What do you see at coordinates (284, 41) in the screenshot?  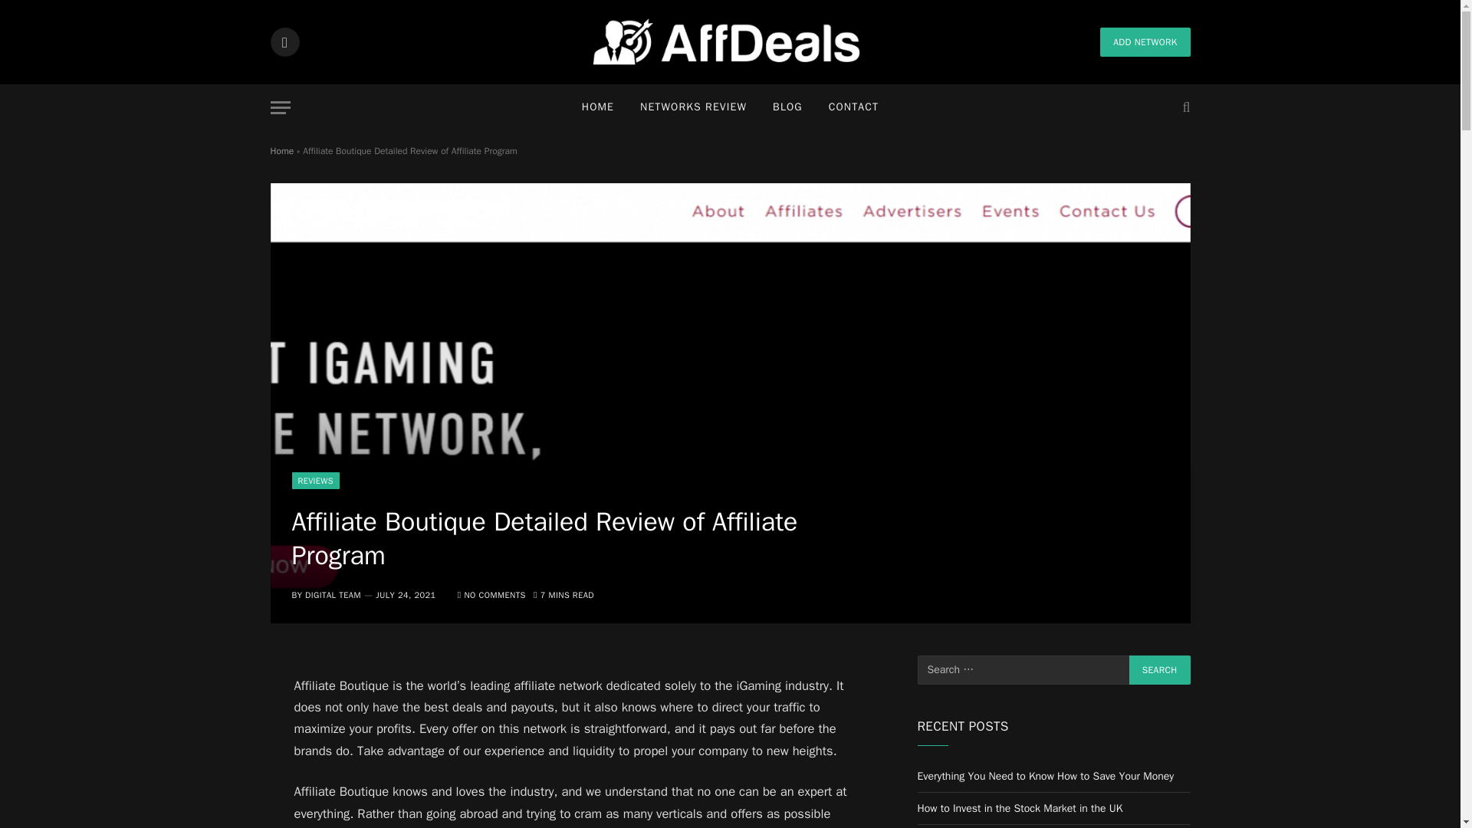 I see `Facebook` at bounding box center [284, 41].